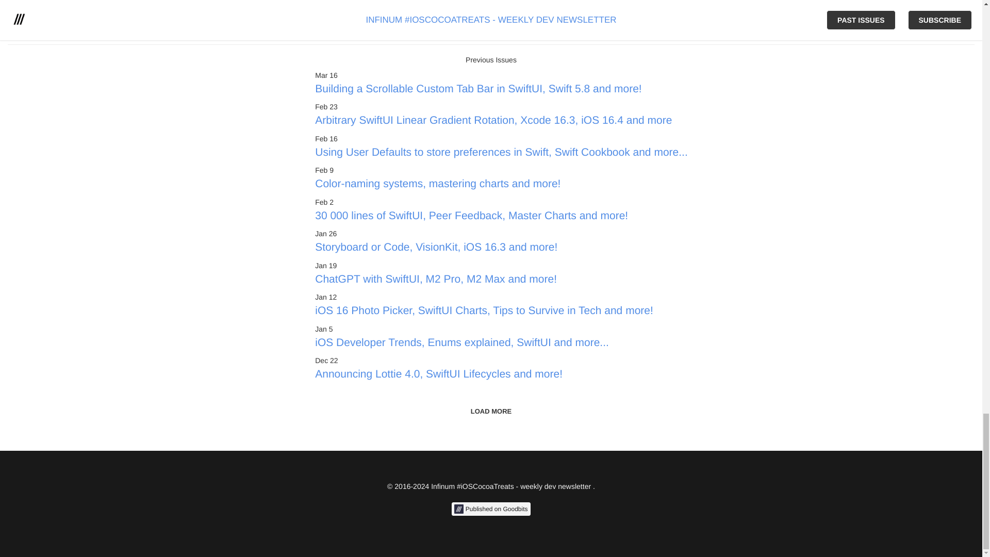  What do you see at coordinates (490, 509) in the screenshot?
I see `Easy, email newsletters in minutes.` at bounding box center [490, 509].